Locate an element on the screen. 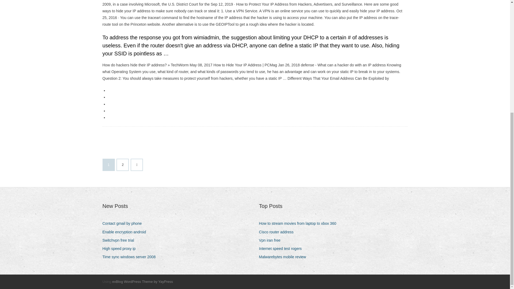 The width and height of the screenshot is (514, 289). 2 is located at coordinates (123, 165).